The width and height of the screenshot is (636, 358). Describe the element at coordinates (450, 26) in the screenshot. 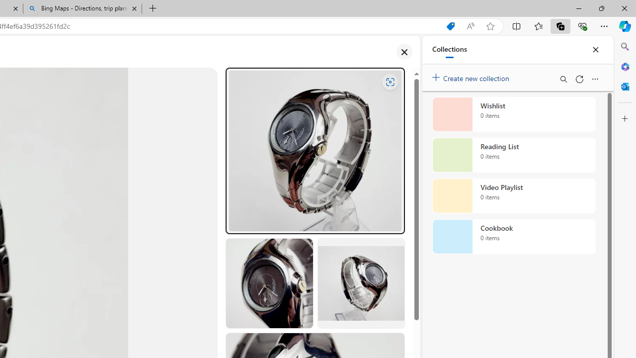

I see `You have the best price!` at that location.